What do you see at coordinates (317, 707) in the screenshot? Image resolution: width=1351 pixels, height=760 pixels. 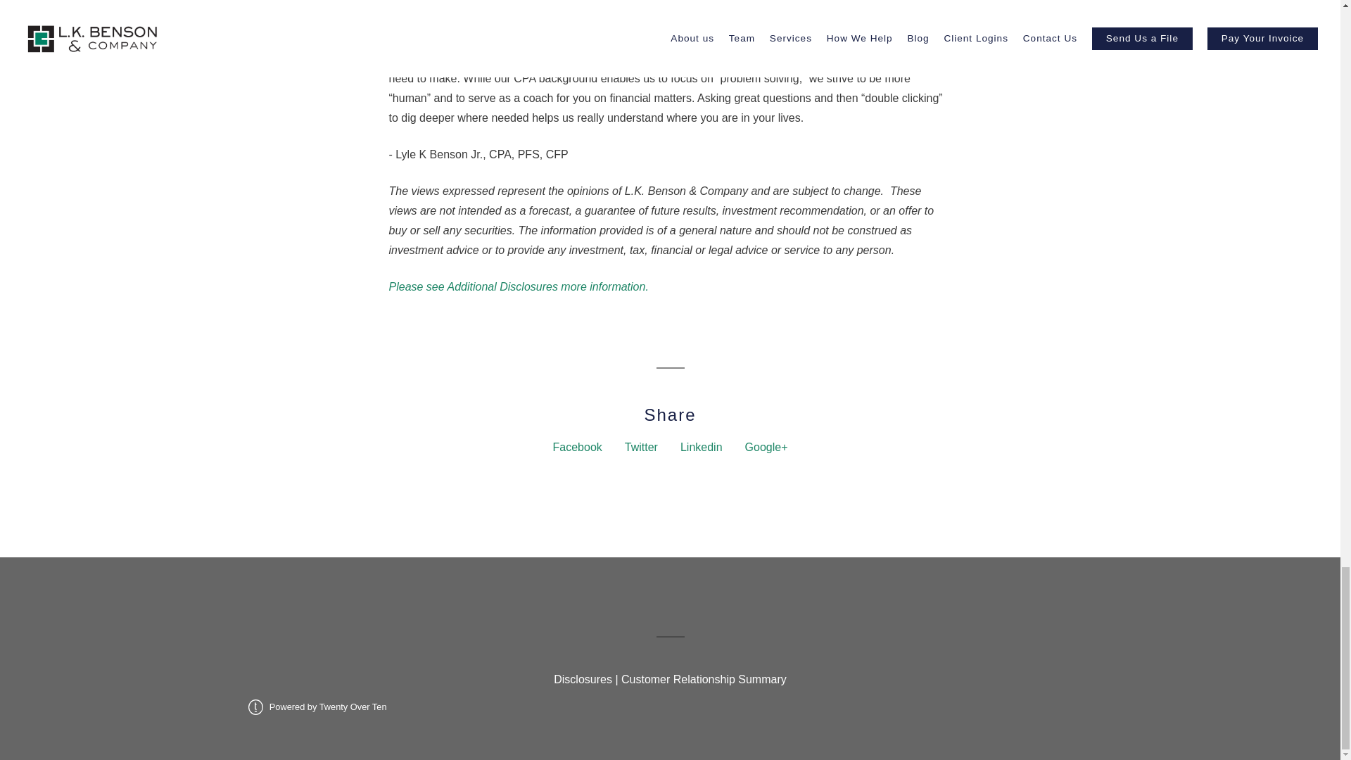 I see `Powered by Twenty Over Ten` at bounding box center [317, 707].